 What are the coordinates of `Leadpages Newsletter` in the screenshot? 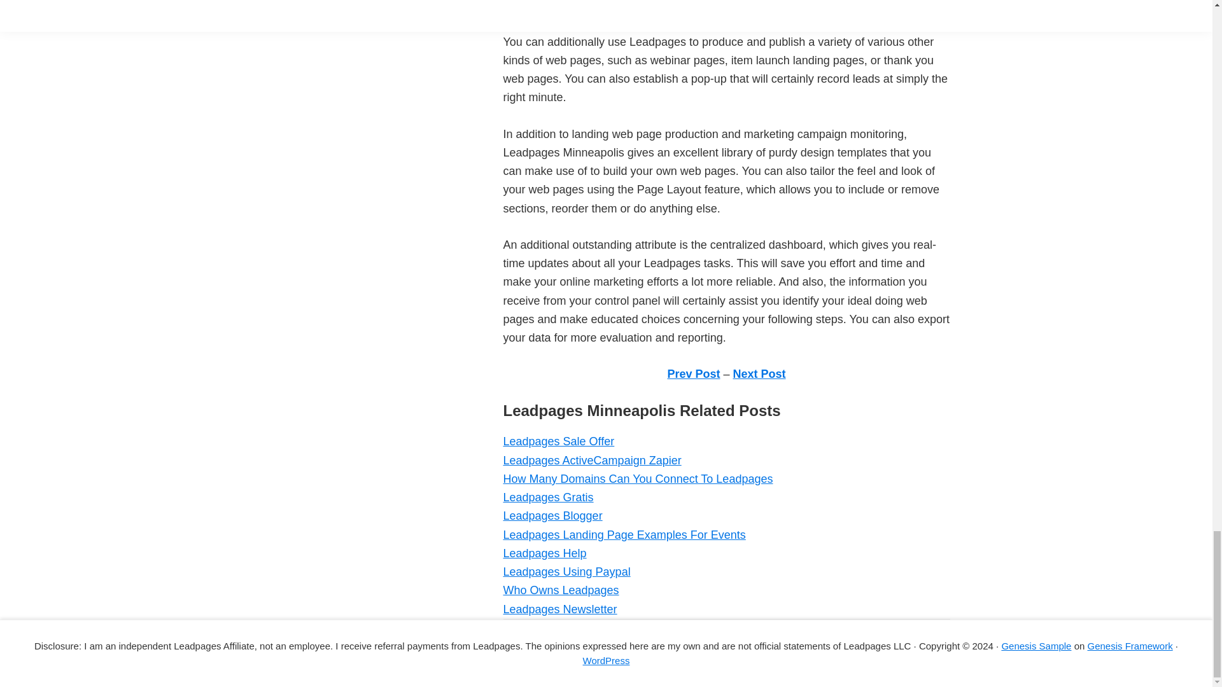 It's located at (559, 609).